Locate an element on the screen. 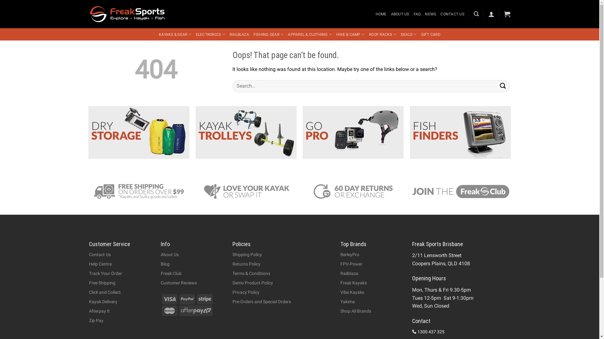 The height and width of the screenshot is (339, 604). HIKE & CAMP is located at coordinates (350, 35).